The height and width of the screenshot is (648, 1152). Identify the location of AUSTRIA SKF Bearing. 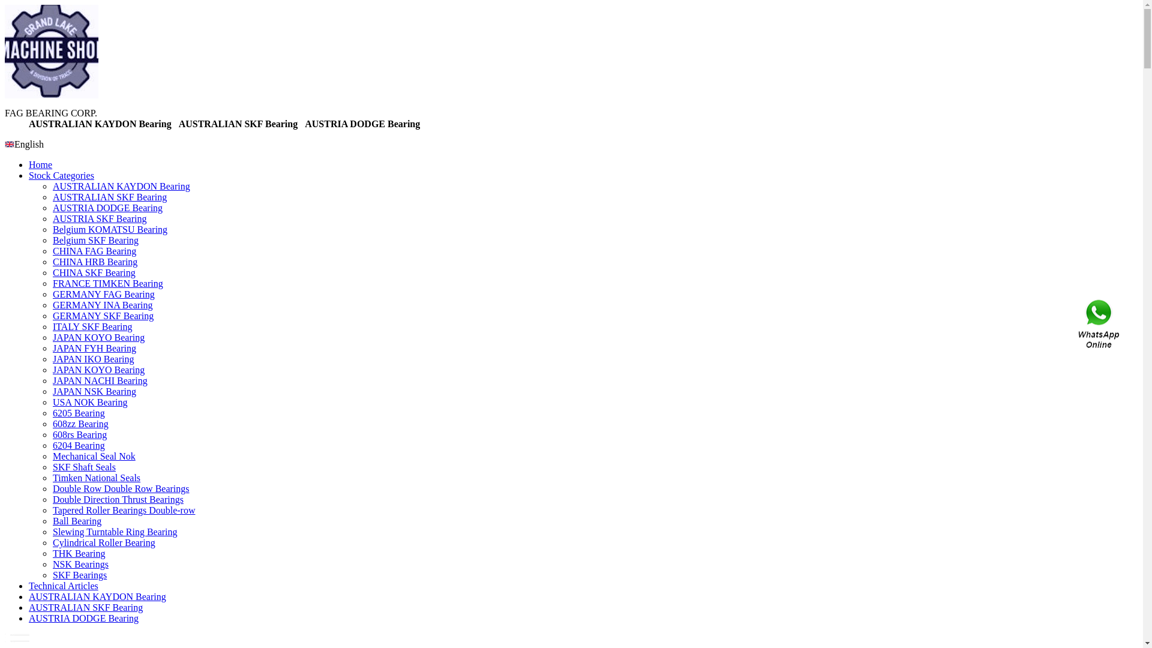
(100, 218).